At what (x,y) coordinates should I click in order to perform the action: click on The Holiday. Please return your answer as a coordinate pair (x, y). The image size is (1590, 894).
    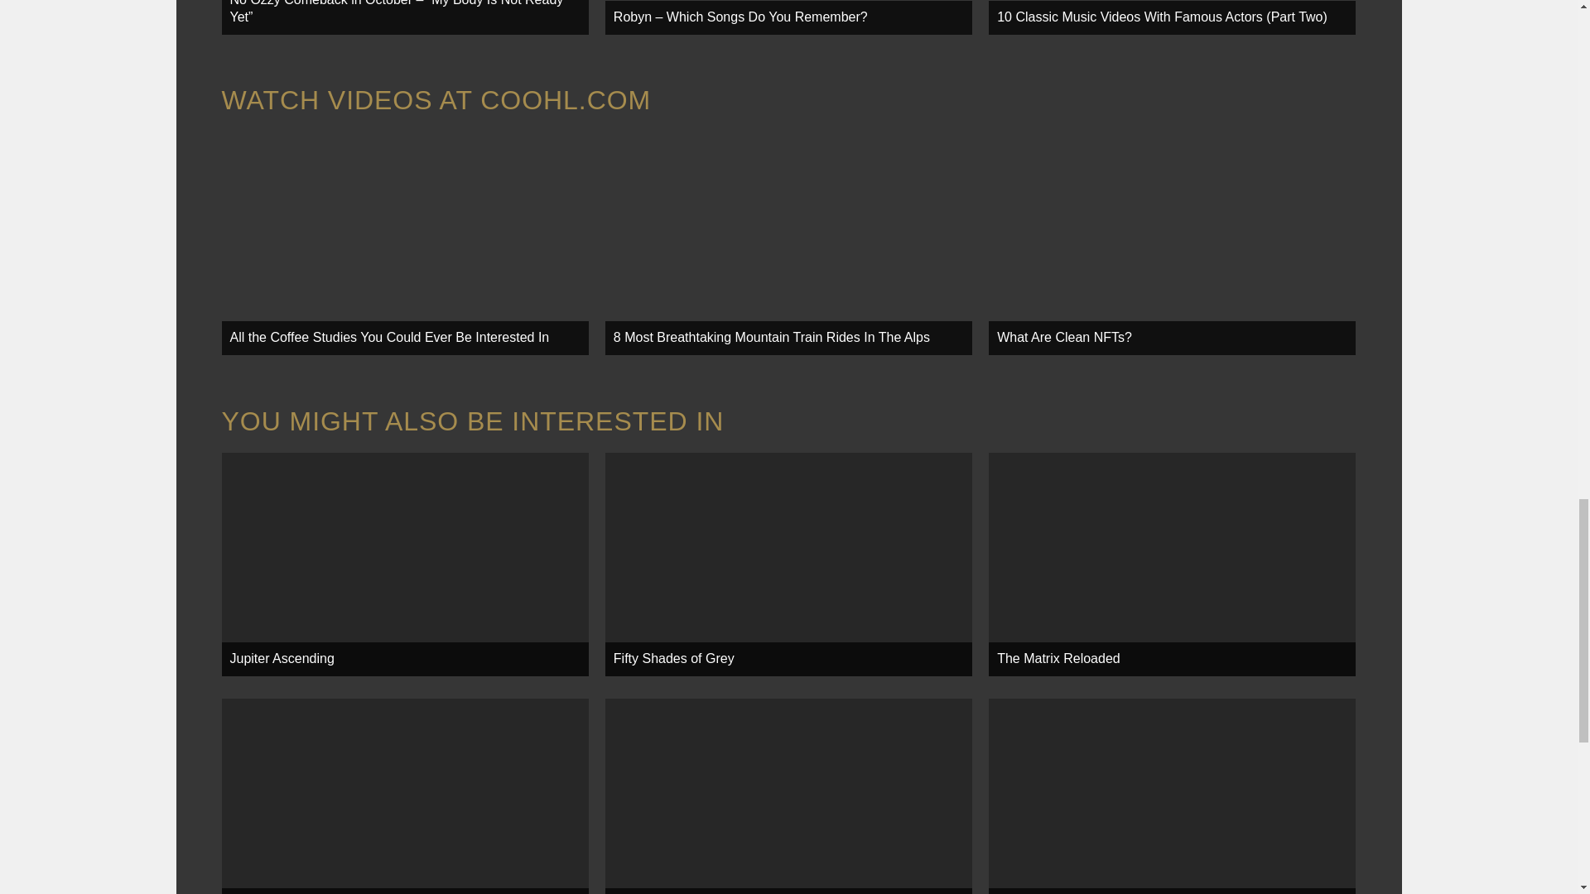
    Looking at the image, I should click on (405, 796).